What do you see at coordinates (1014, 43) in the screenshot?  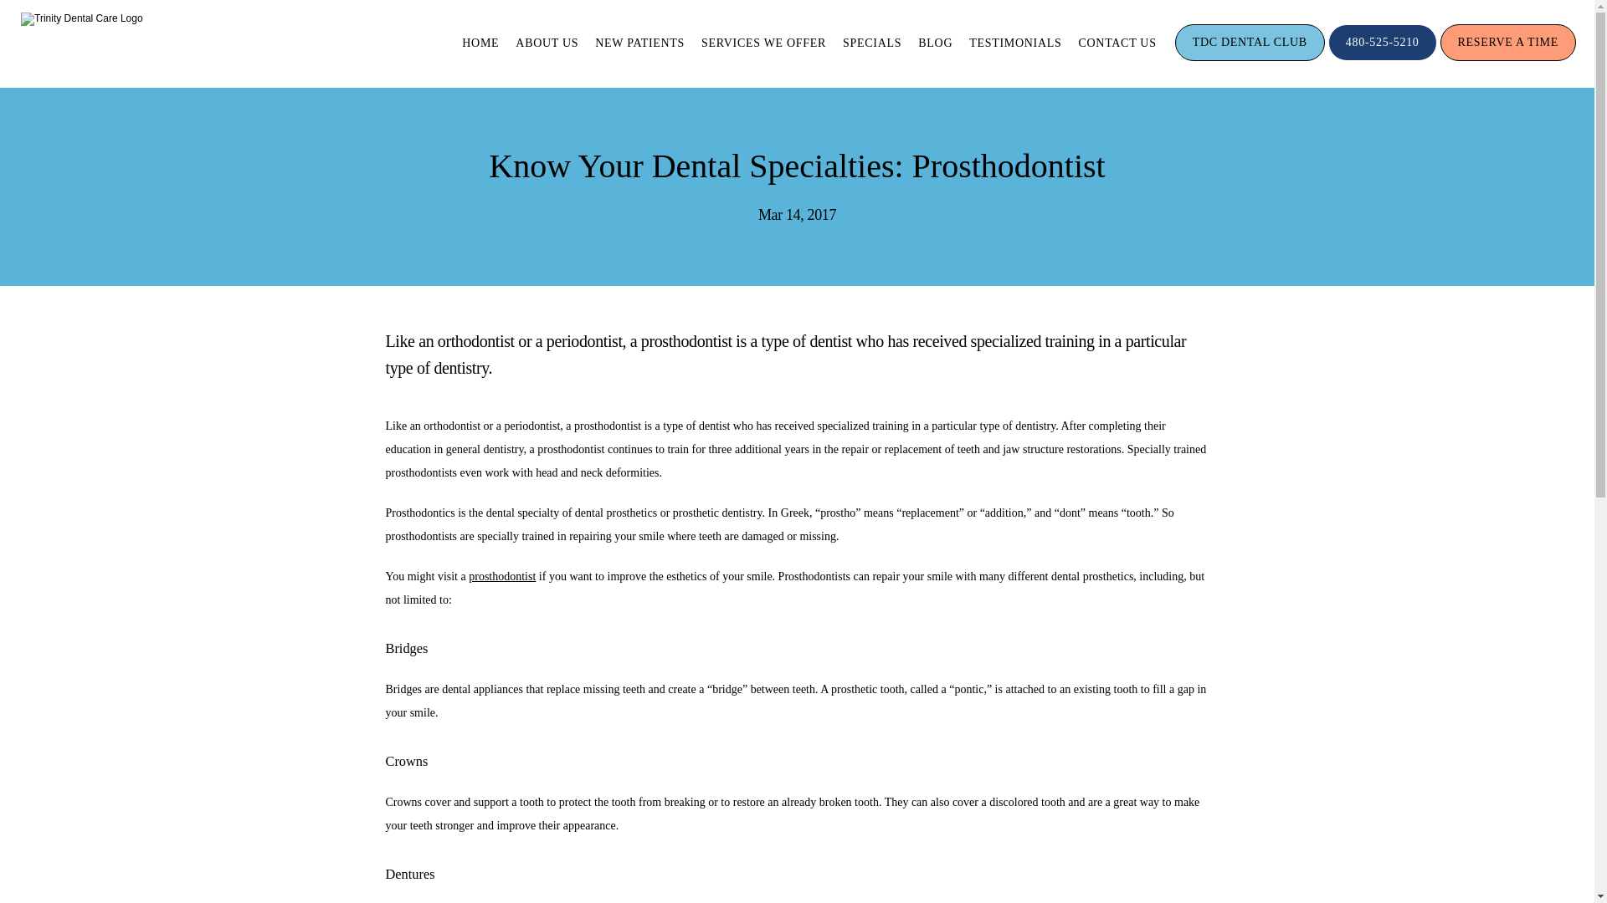 I see `TESTIMONIALS` at bounding box center [1014, 43].